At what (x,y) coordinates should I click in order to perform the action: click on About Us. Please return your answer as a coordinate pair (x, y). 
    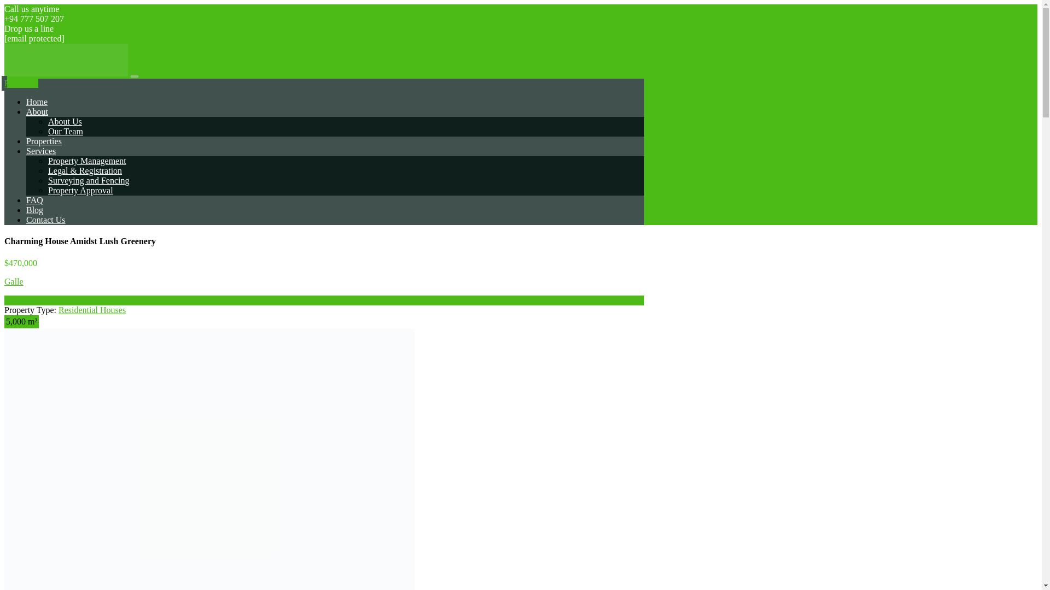
    Looking at the image, I should click on (65, 121).